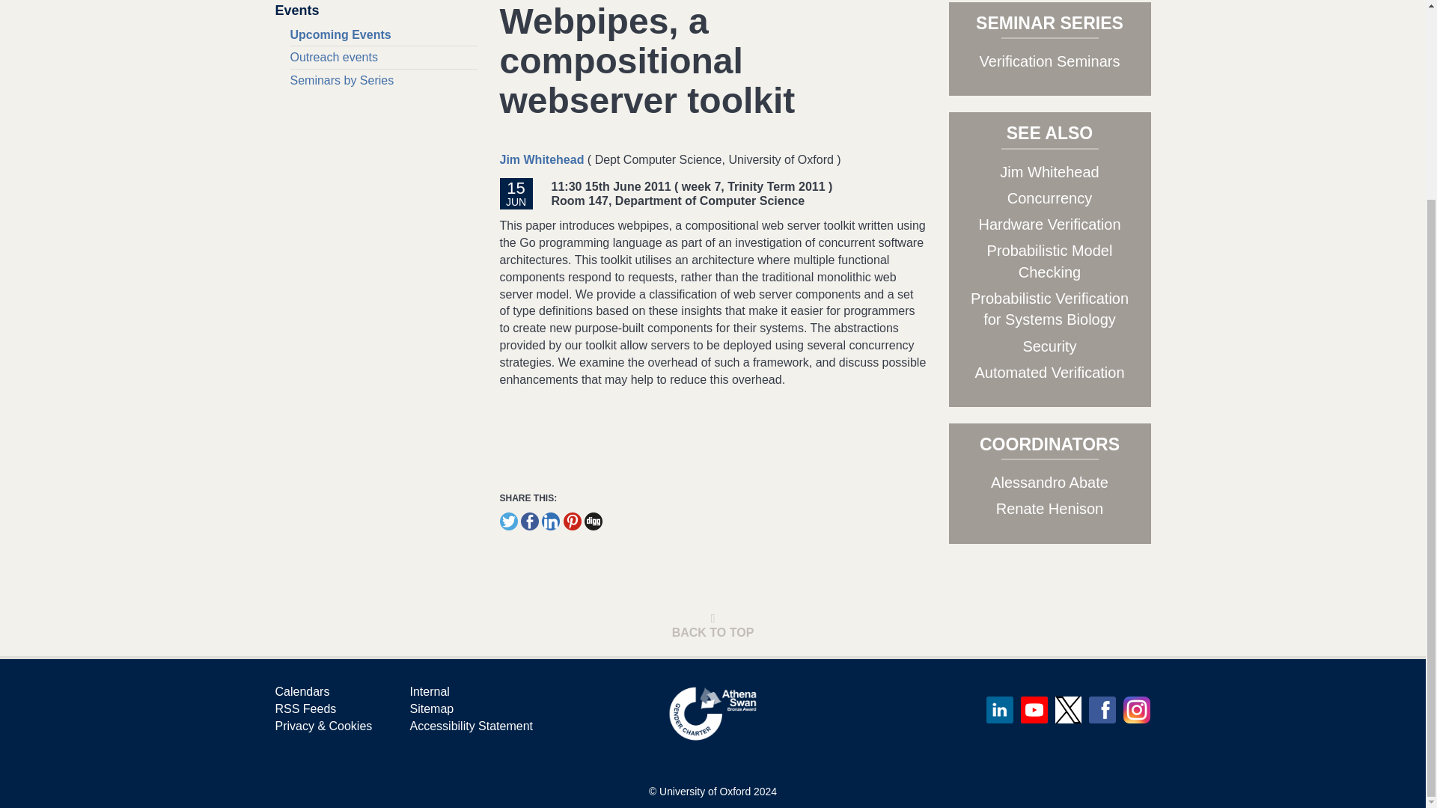  Describe the element at coordinates (1049, 373) in the screenshot. I see `Automated Verification` at that location.